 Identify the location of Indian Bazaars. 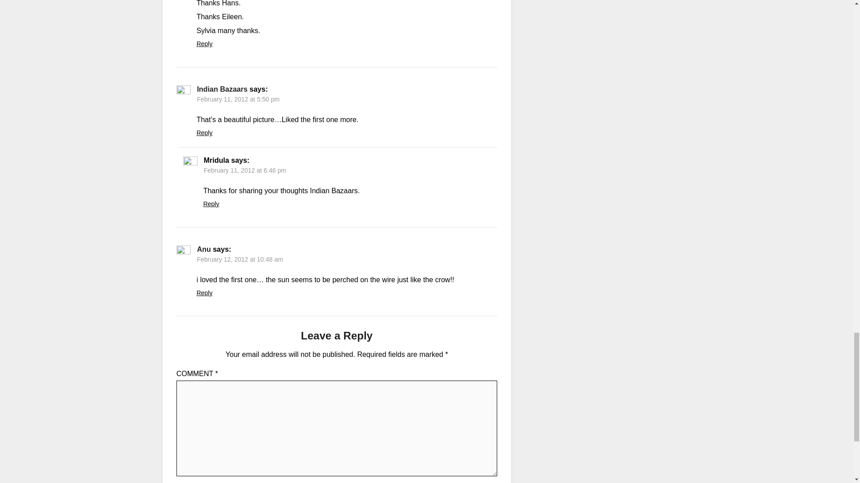
(222, 89).